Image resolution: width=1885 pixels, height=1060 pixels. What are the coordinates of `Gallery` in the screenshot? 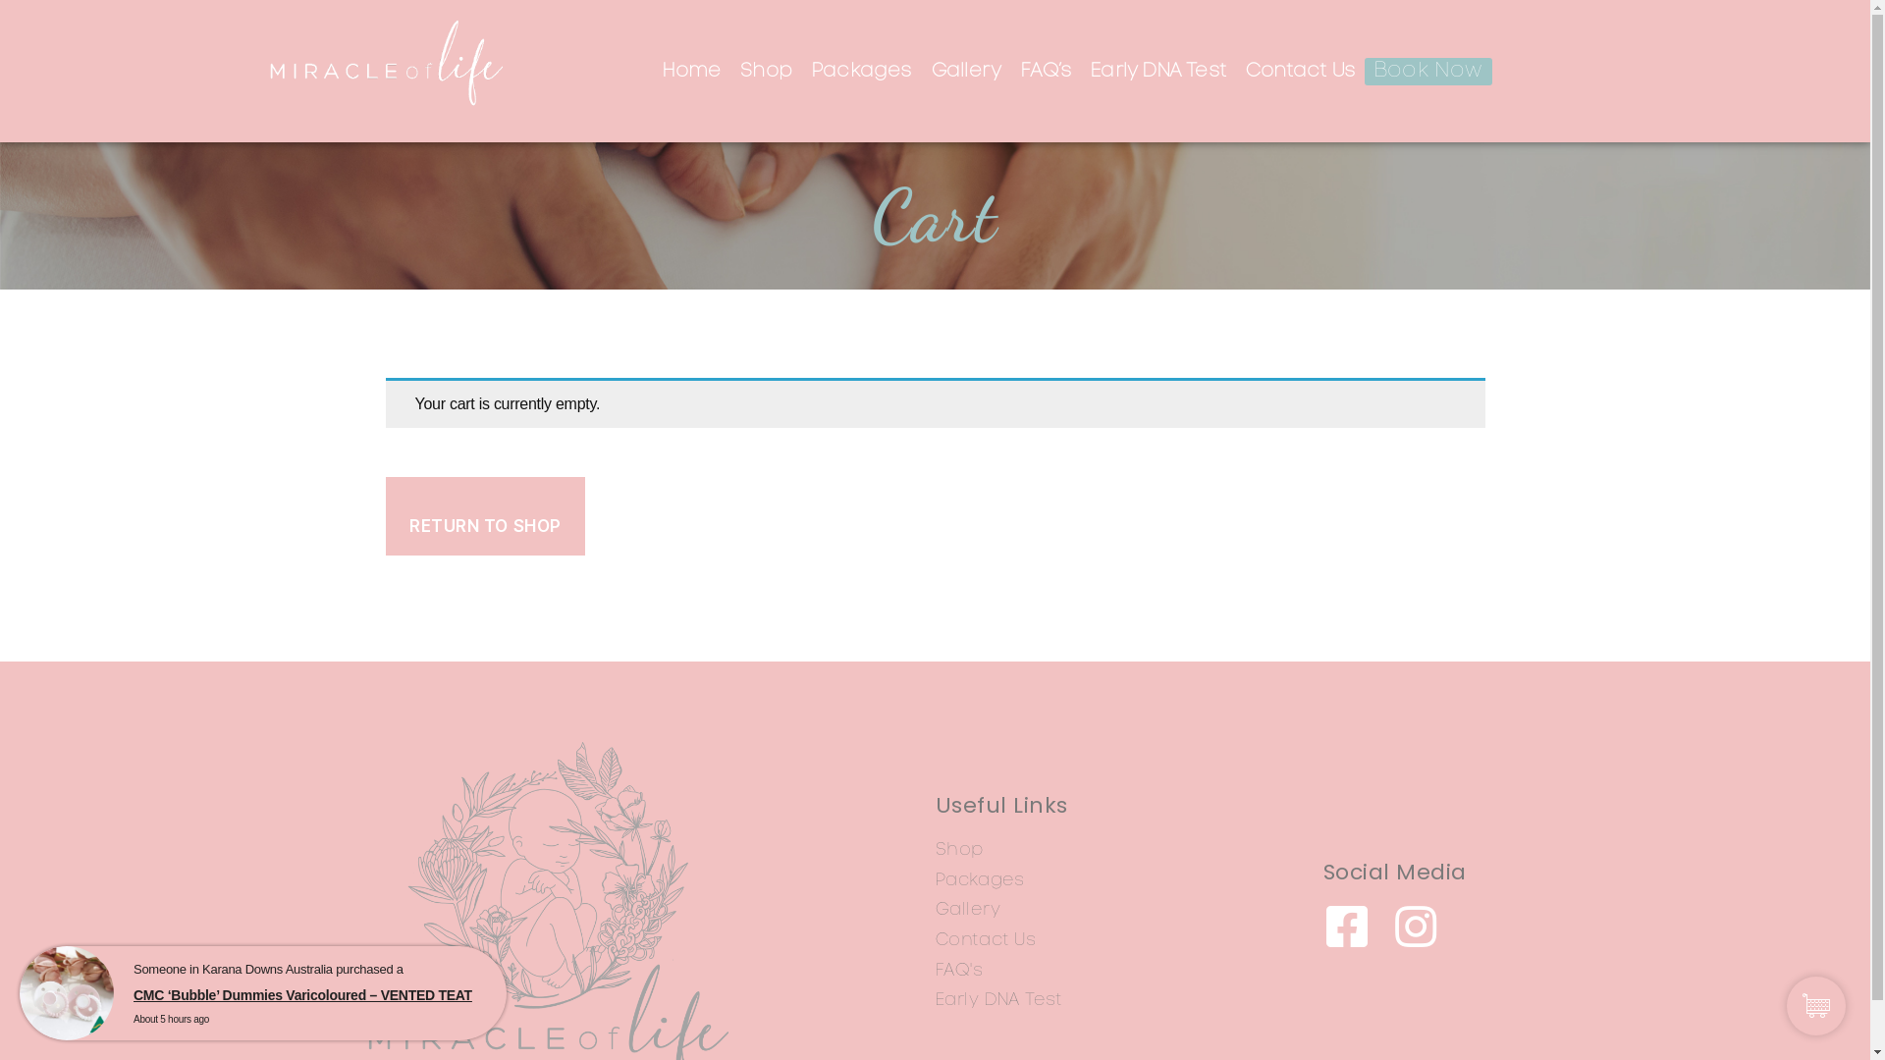 It's located at (966, 71).